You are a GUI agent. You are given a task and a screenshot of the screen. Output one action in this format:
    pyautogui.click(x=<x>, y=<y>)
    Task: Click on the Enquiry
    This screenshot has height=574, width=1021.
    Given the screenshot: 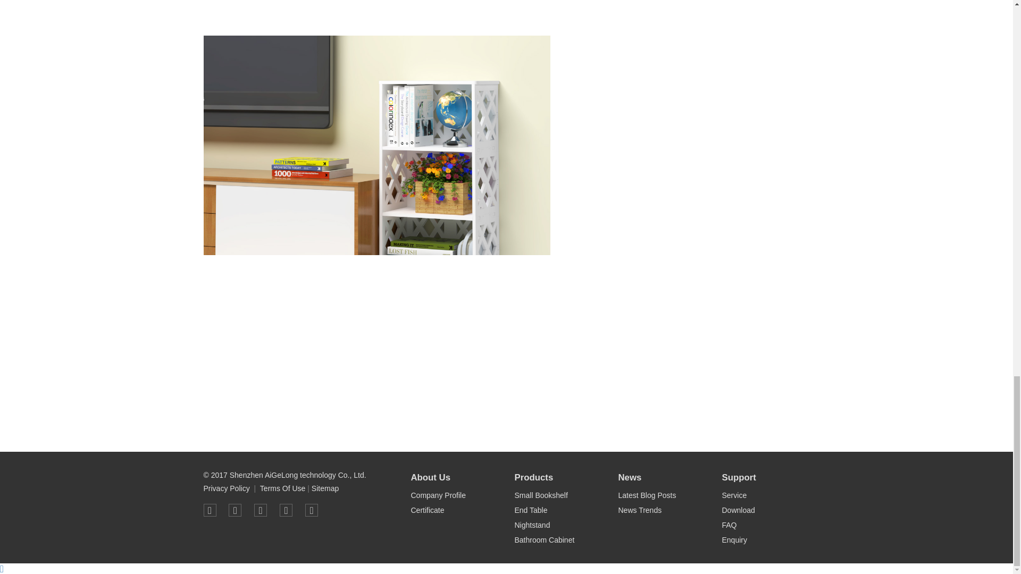 What is the action you would take?
    pyautogui.click(x=734, y=540)
    